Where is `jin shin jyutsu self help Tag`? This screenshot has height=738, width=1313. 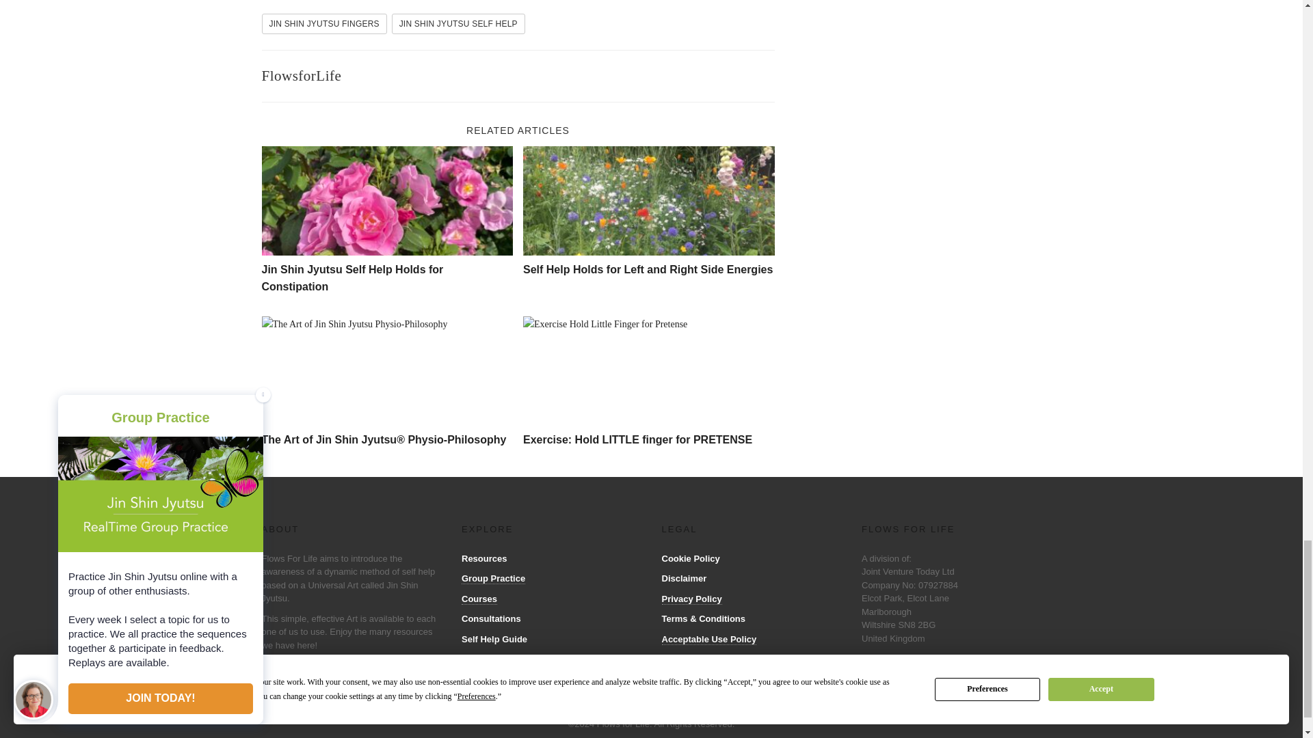 jin shin jyutsu self help Tag is located at coordinates (458, 23).